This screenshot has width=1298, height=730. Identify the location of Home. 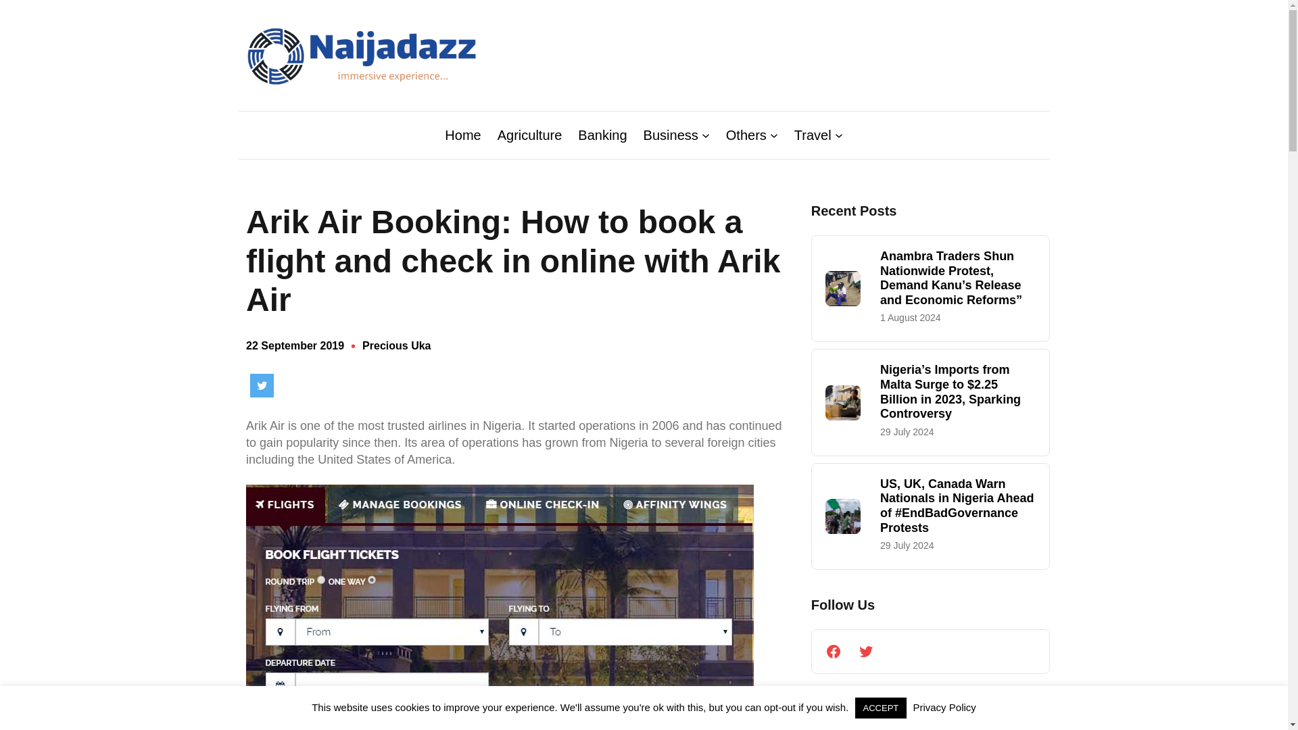
(462, 135).